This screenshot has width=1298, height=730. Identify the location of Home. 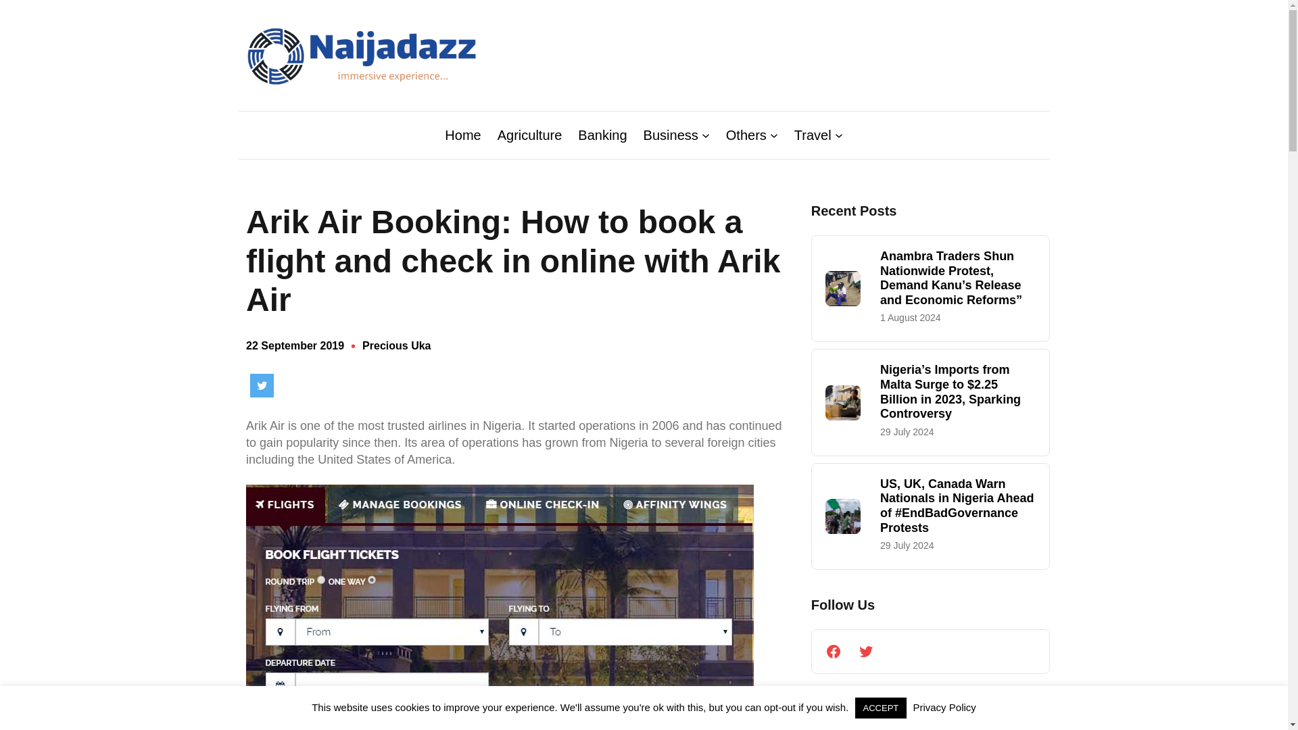
(462, 135).